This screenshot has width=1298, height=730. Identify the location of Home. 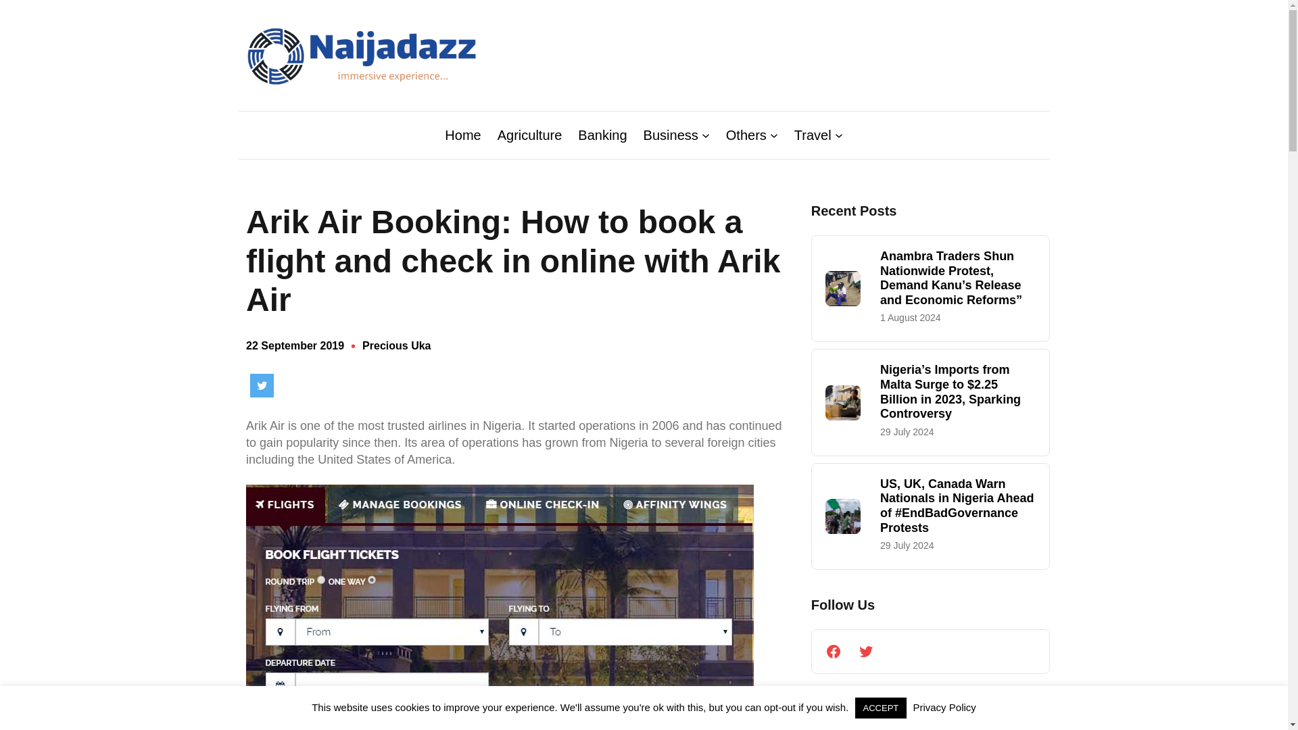
(462, 135).